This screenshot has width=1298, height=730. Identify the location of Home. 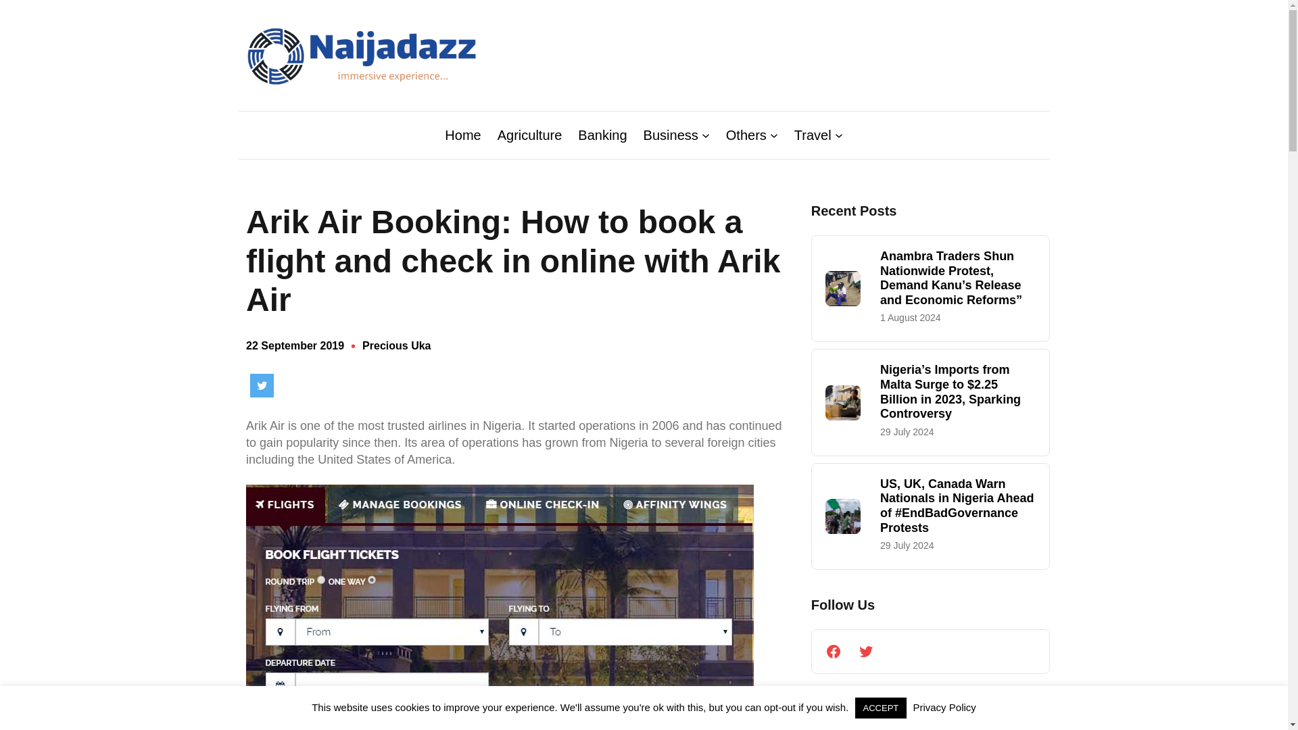
(462, 135).